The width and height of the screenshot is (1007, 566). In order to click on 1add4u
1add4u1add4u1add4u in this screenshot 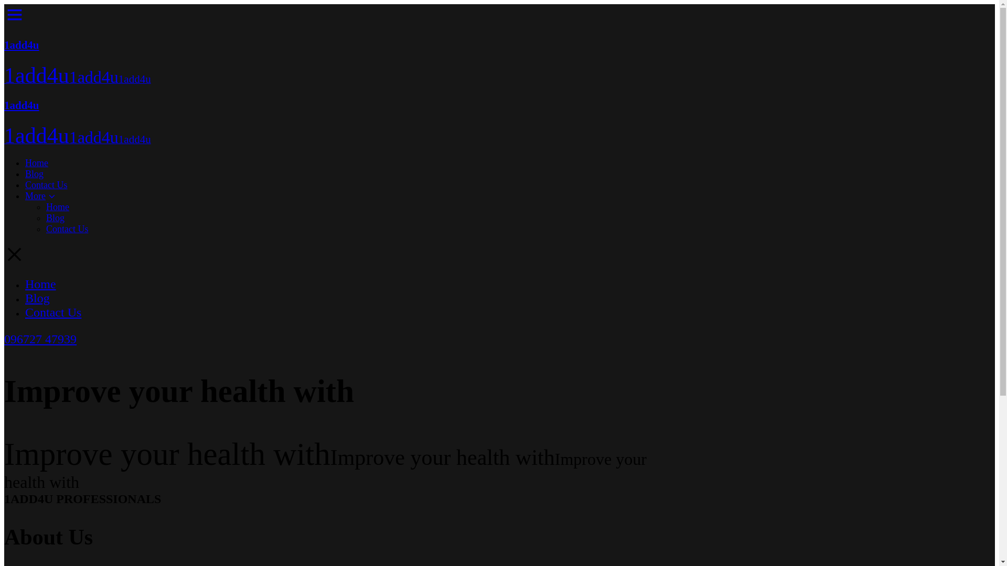, I will do `click(340, 63)`.